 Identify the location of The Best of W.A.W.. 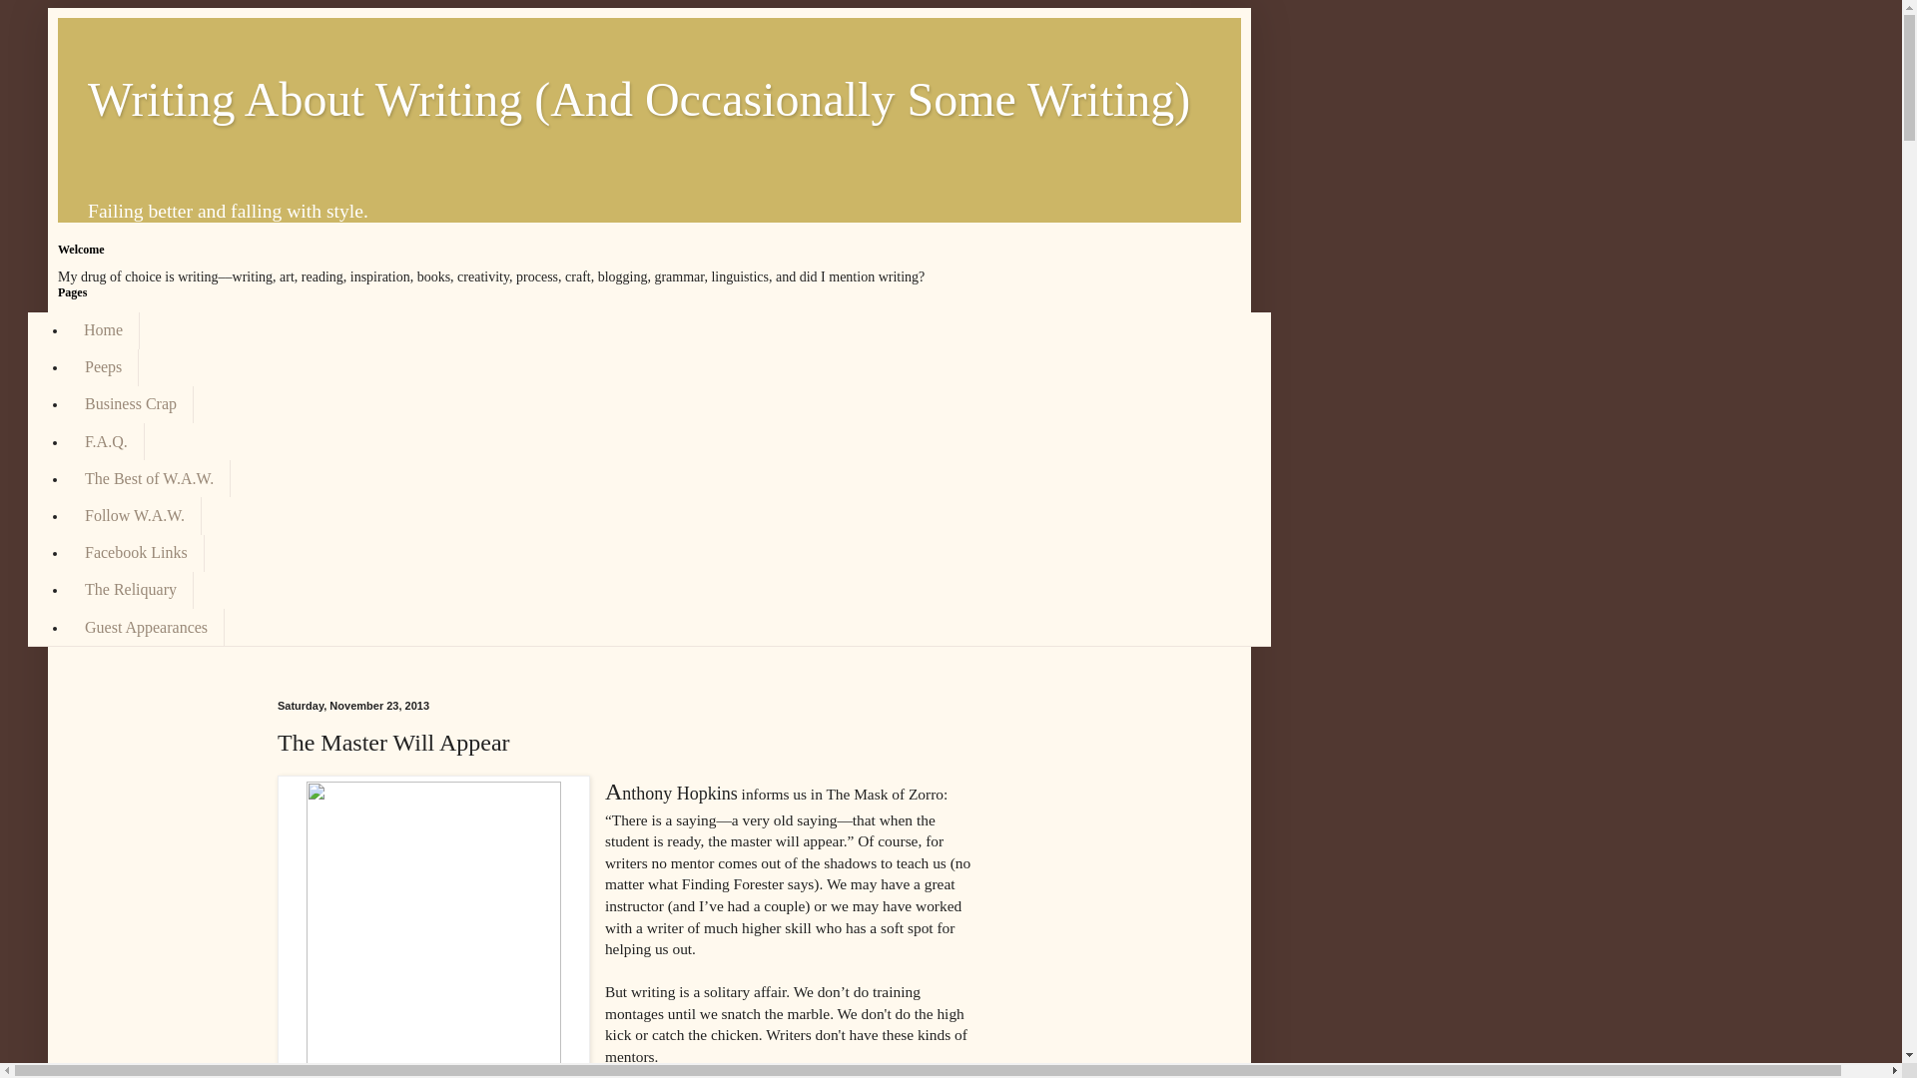
(148, 478).